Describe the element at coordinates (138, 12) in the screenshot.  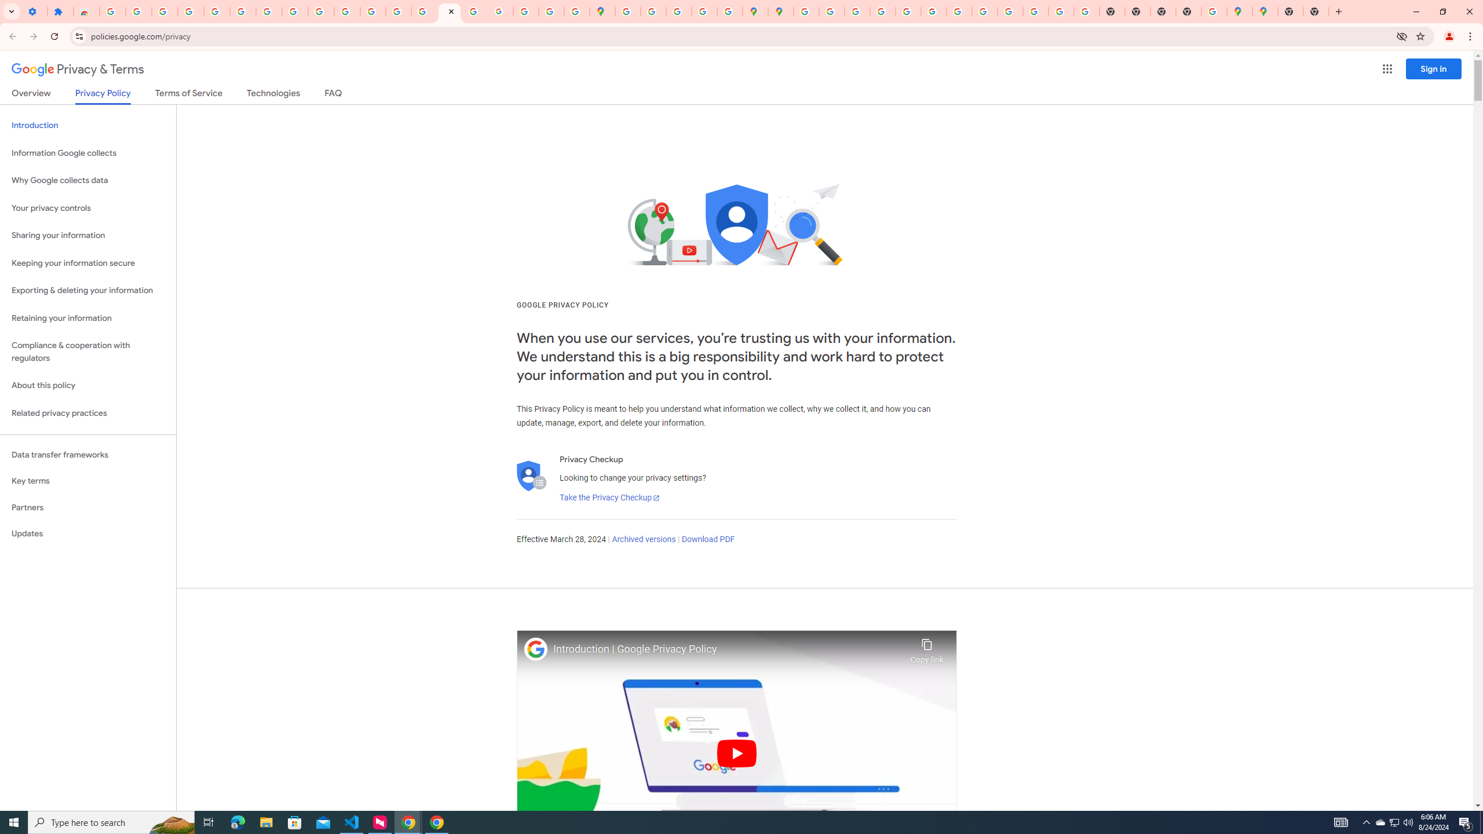
I see `Delete photos & videos - Computer - Google Photos Help` at that location.